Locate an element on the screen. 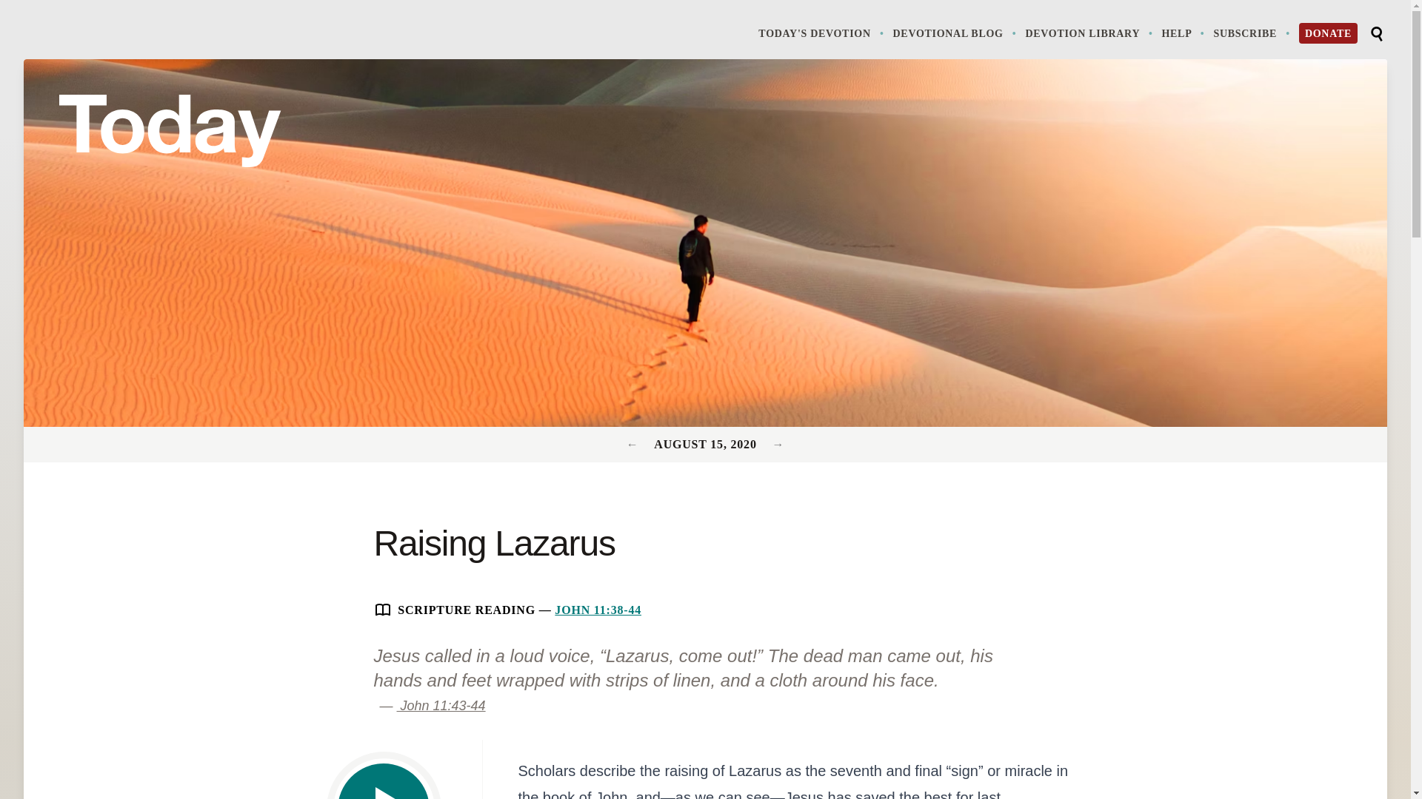 This screenshot has height=799, width=1422. HELP is located at coordinates (1184, 33).